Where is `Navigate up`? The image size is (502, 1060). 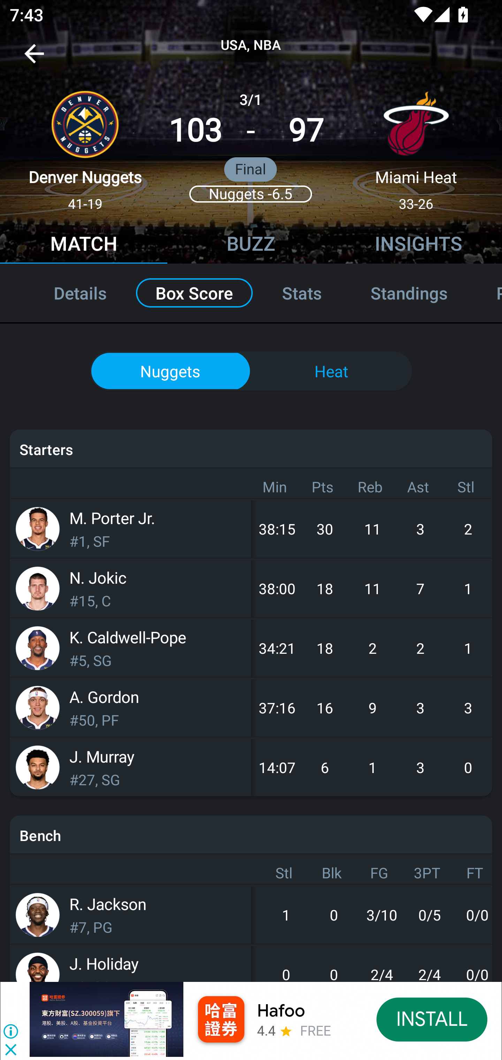
Navigate up is located at coordinates (34, 59).